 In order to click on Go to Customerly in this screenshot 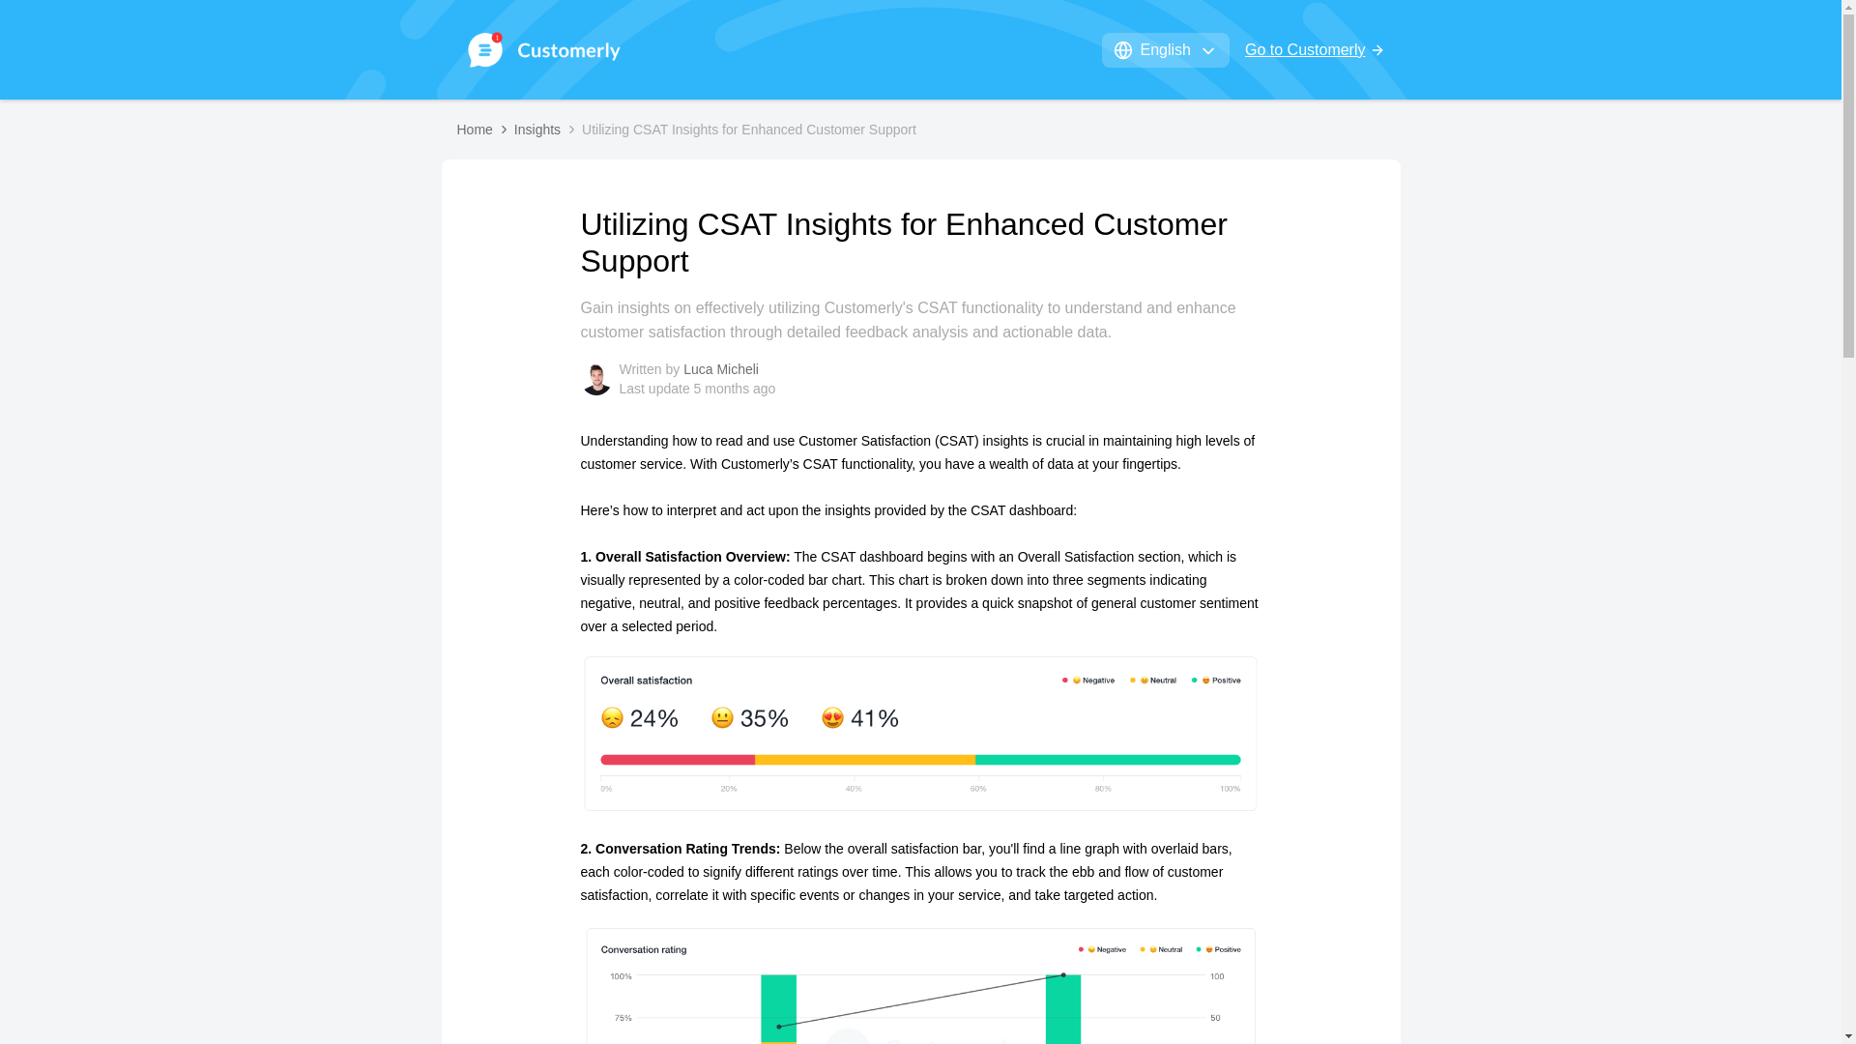, I will do `click(1315, 50)`.